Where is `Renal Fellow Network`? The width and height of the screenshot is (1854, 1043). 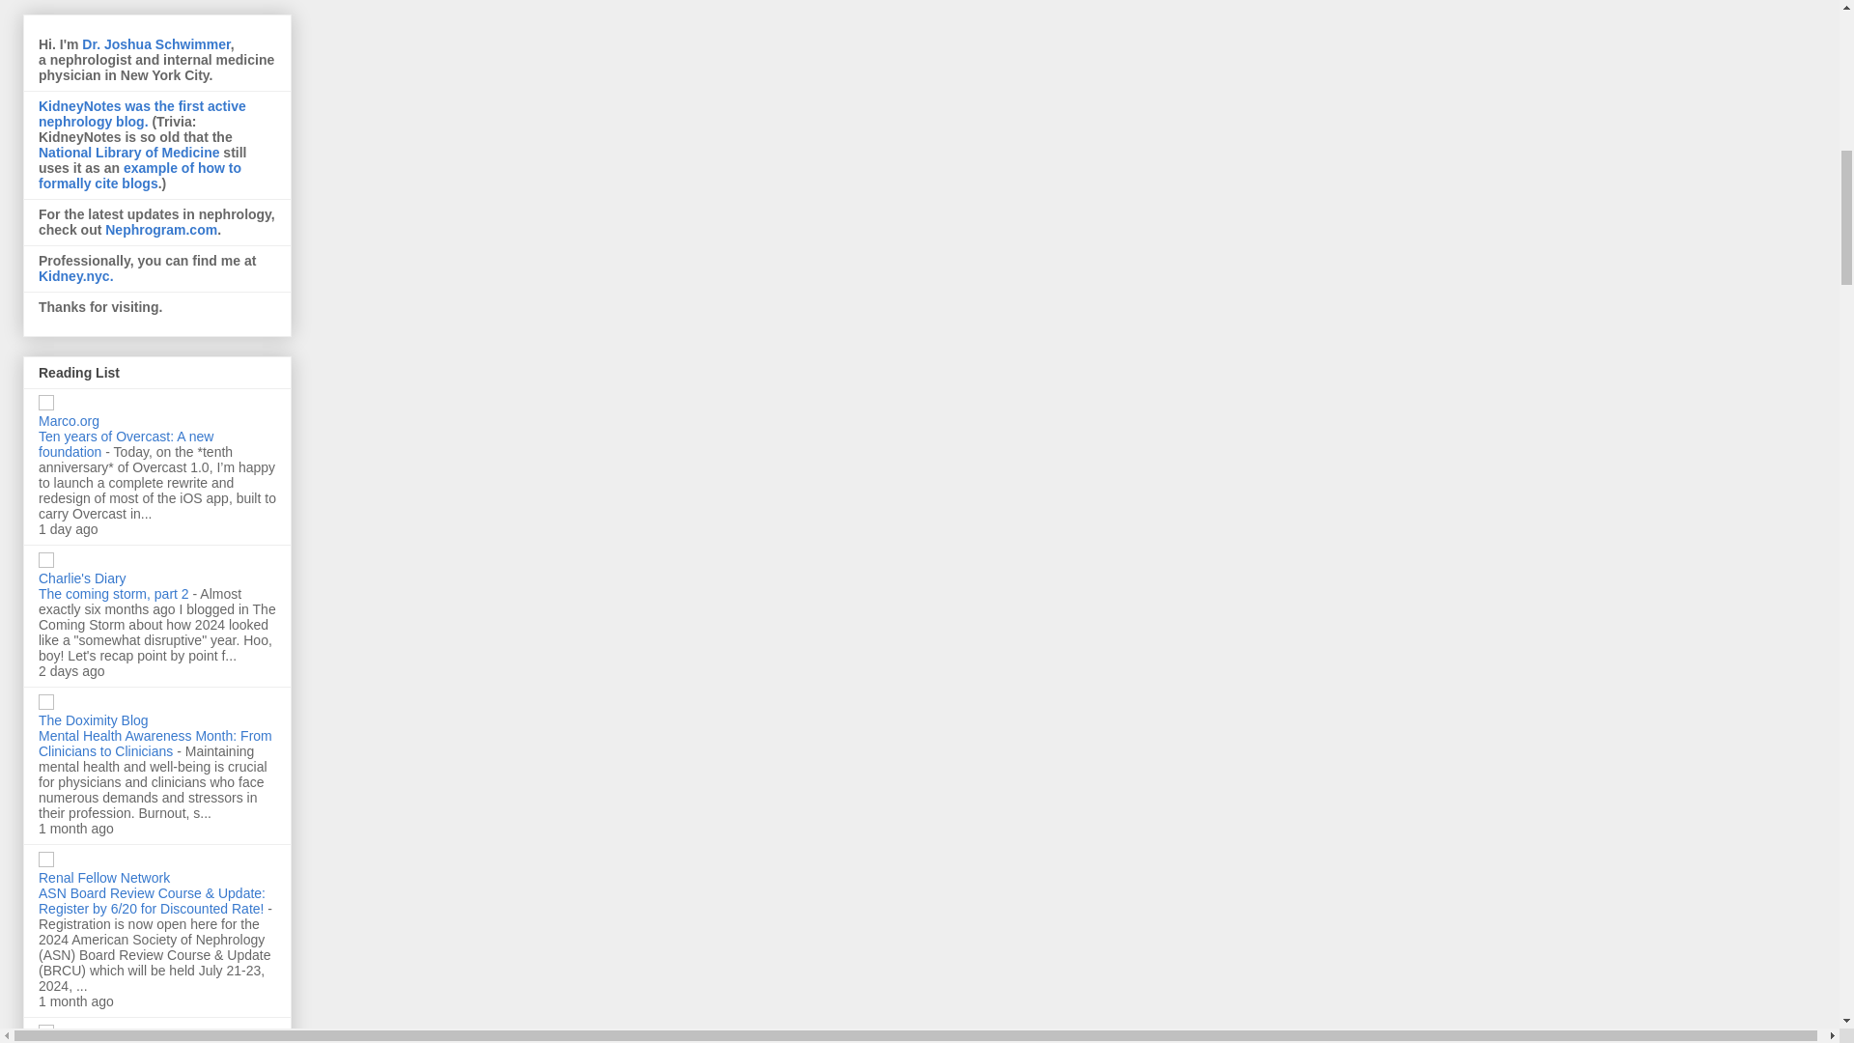
Renal Fellow Network is located at coordinates (104, 877).